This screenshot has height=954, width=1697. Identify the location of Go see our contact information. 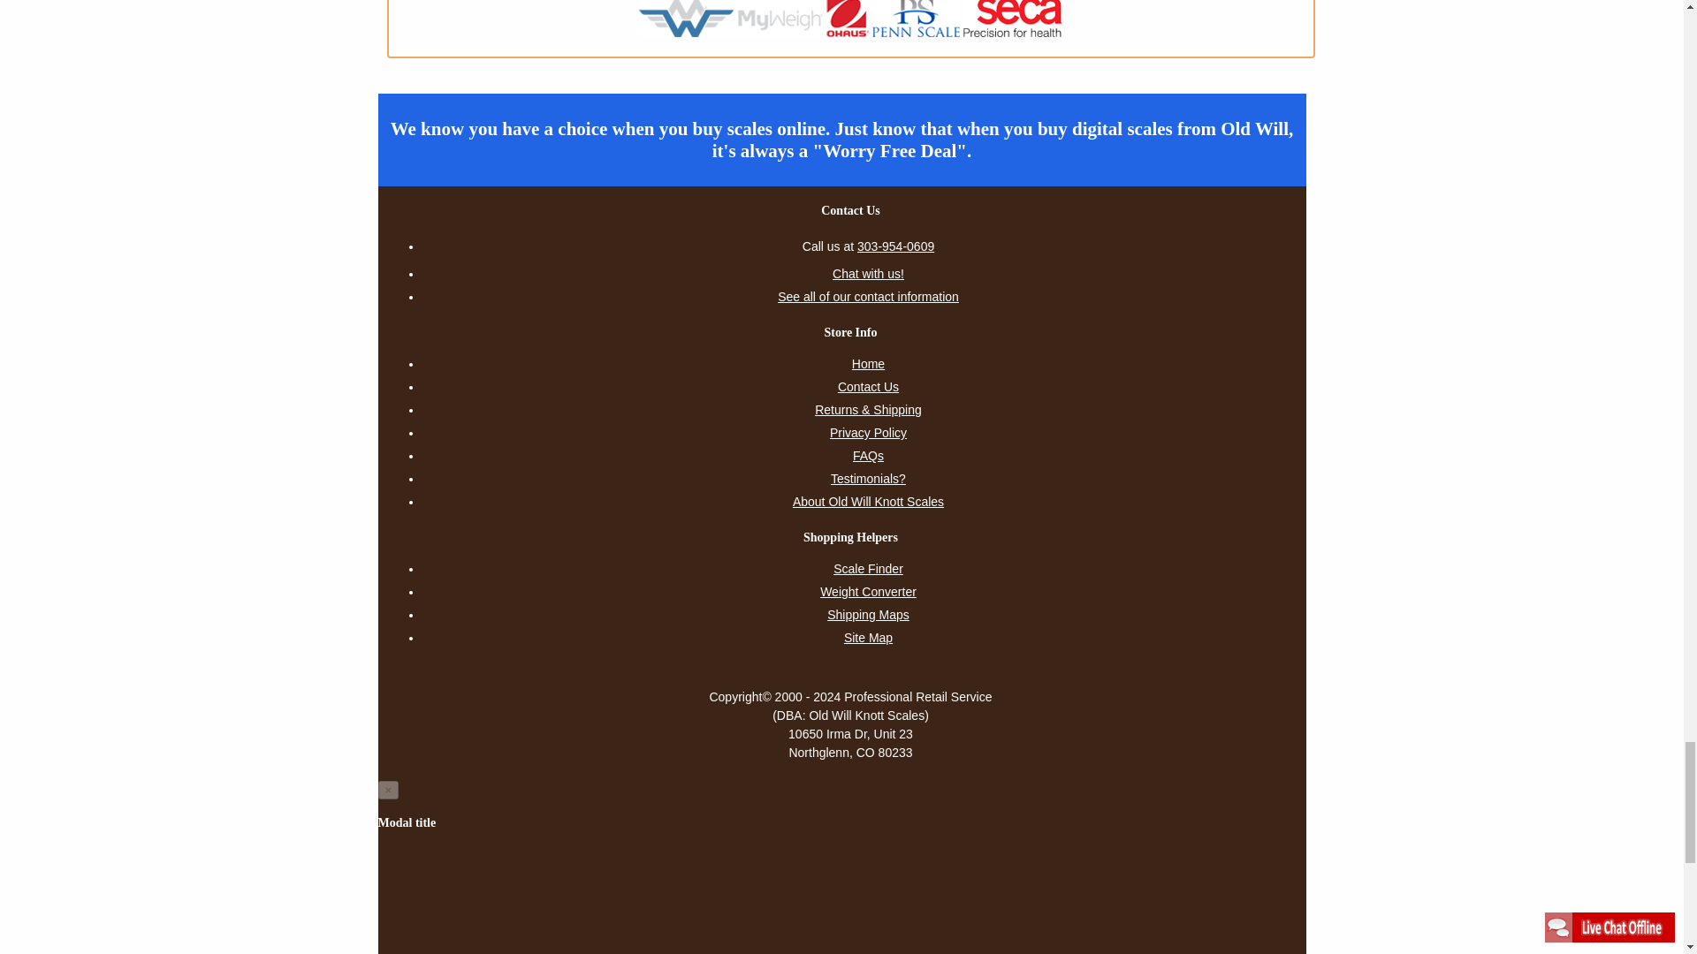
(868, 296).